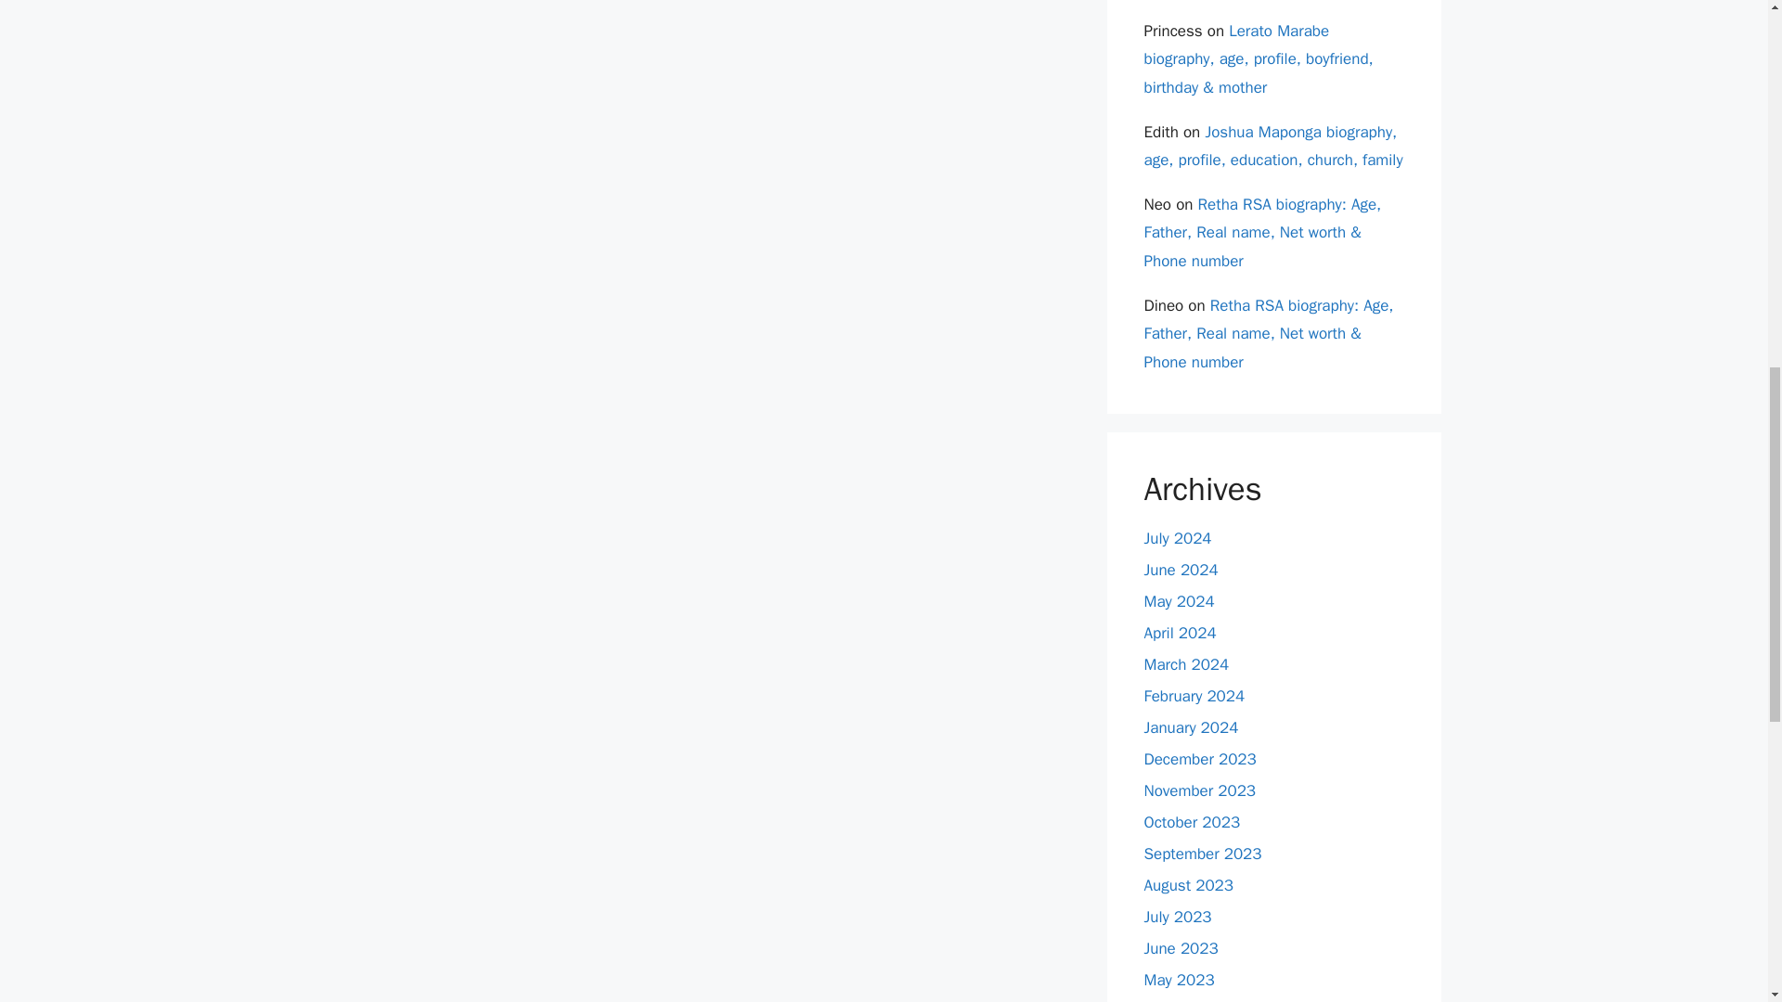  What do you see at coordinates (1192, 822) in the screenshot?
I see `October 2023` at bounding box center [1192, 822].